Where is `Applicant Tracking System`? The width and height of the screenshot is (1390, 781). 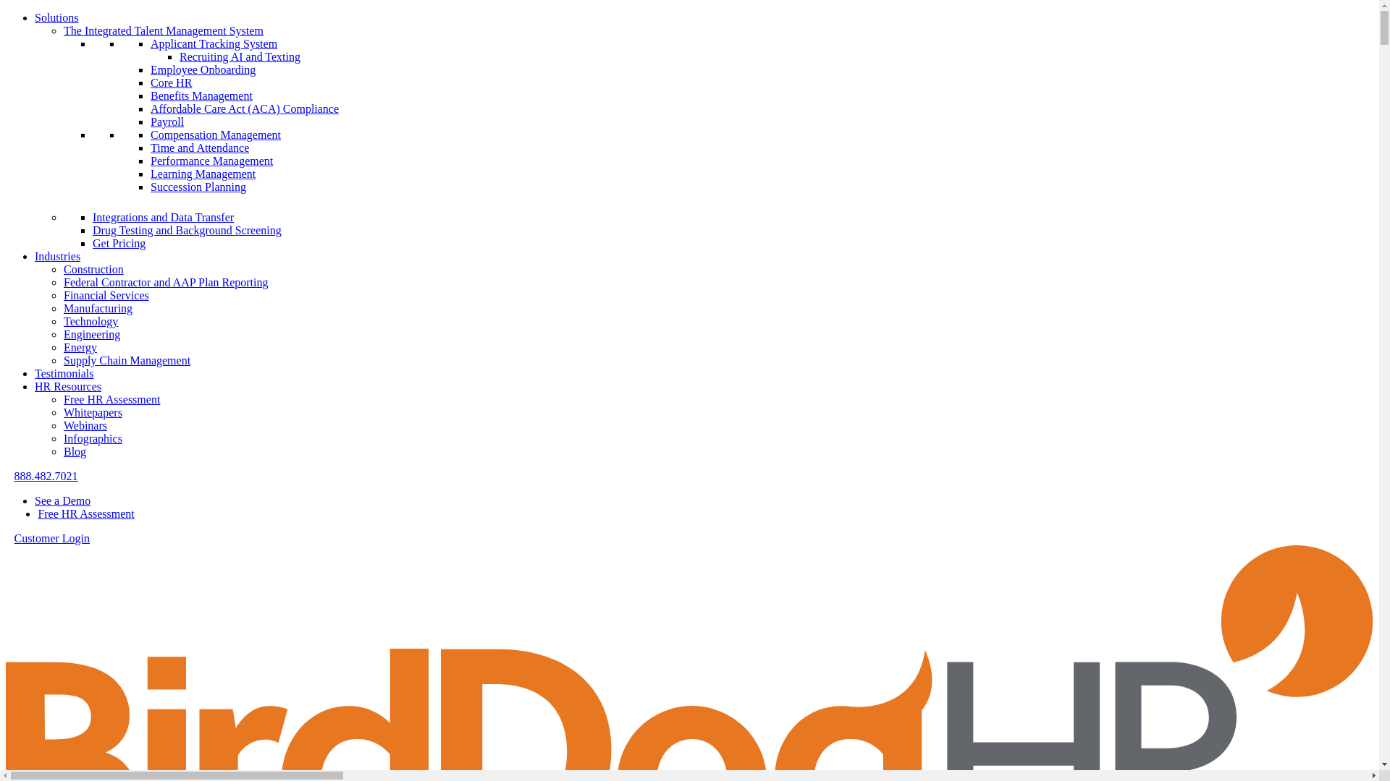
Applicant Tracking System is located at coordinates (213, 43).